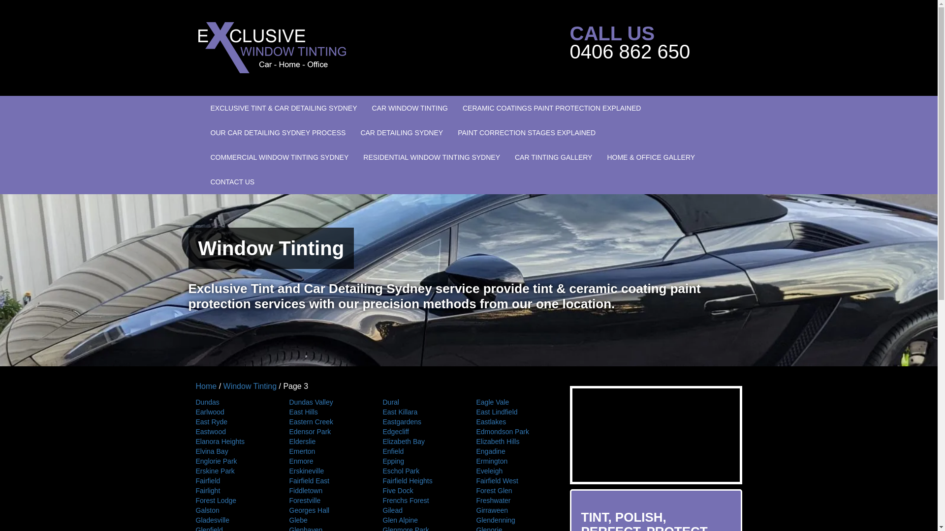 This screenshot has height=531, width=945. I want to click on East Killara, so click(422, 412).